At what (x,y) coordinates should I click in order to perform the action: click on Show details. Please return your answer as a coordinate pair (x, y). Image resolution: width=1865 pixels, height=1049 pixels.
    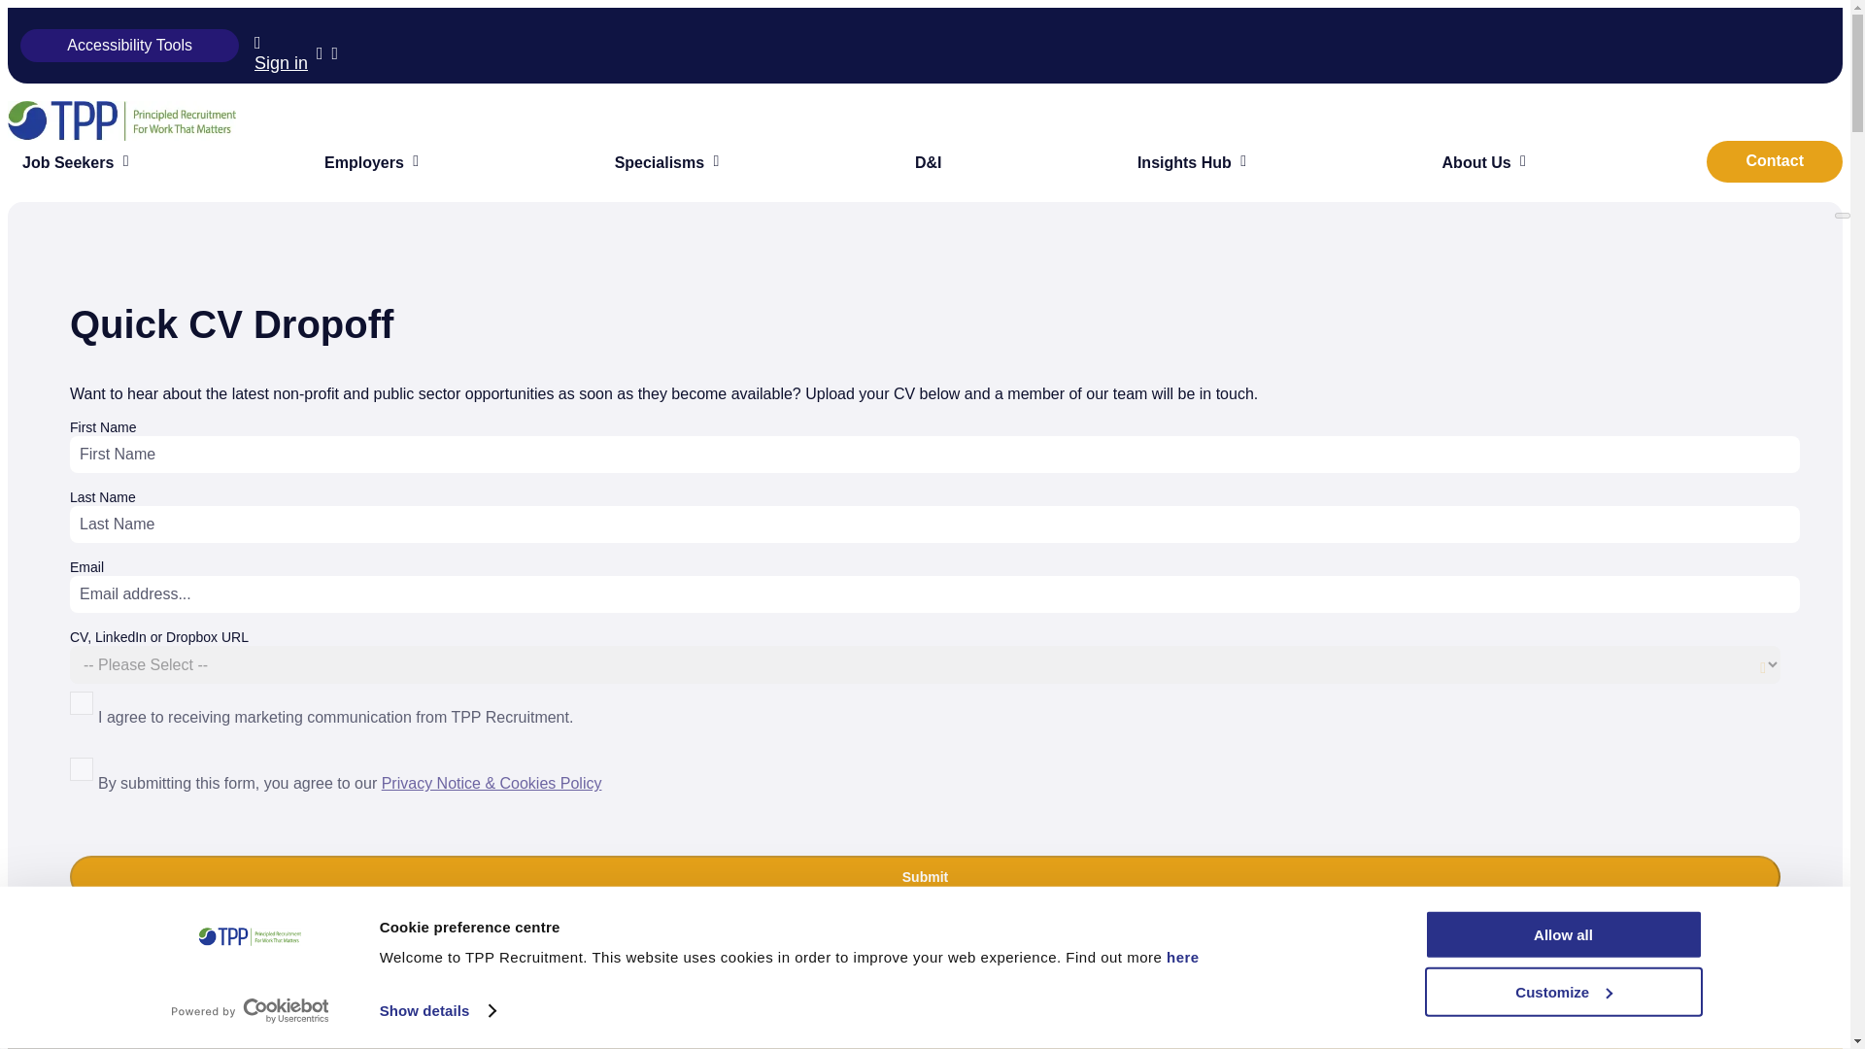
    Looking at the image, I should click on (437, 1011).